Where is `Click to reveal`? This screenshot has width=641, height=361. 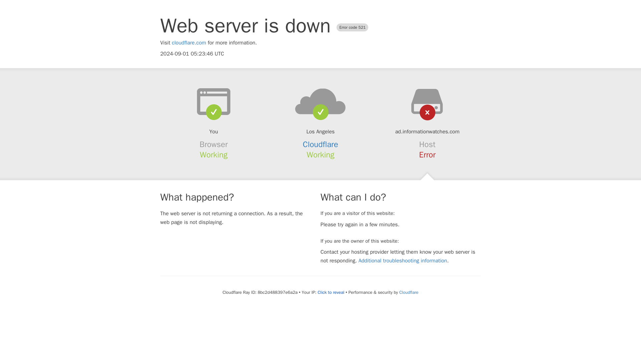
Click to reveal is located at coordinates (331, 292).